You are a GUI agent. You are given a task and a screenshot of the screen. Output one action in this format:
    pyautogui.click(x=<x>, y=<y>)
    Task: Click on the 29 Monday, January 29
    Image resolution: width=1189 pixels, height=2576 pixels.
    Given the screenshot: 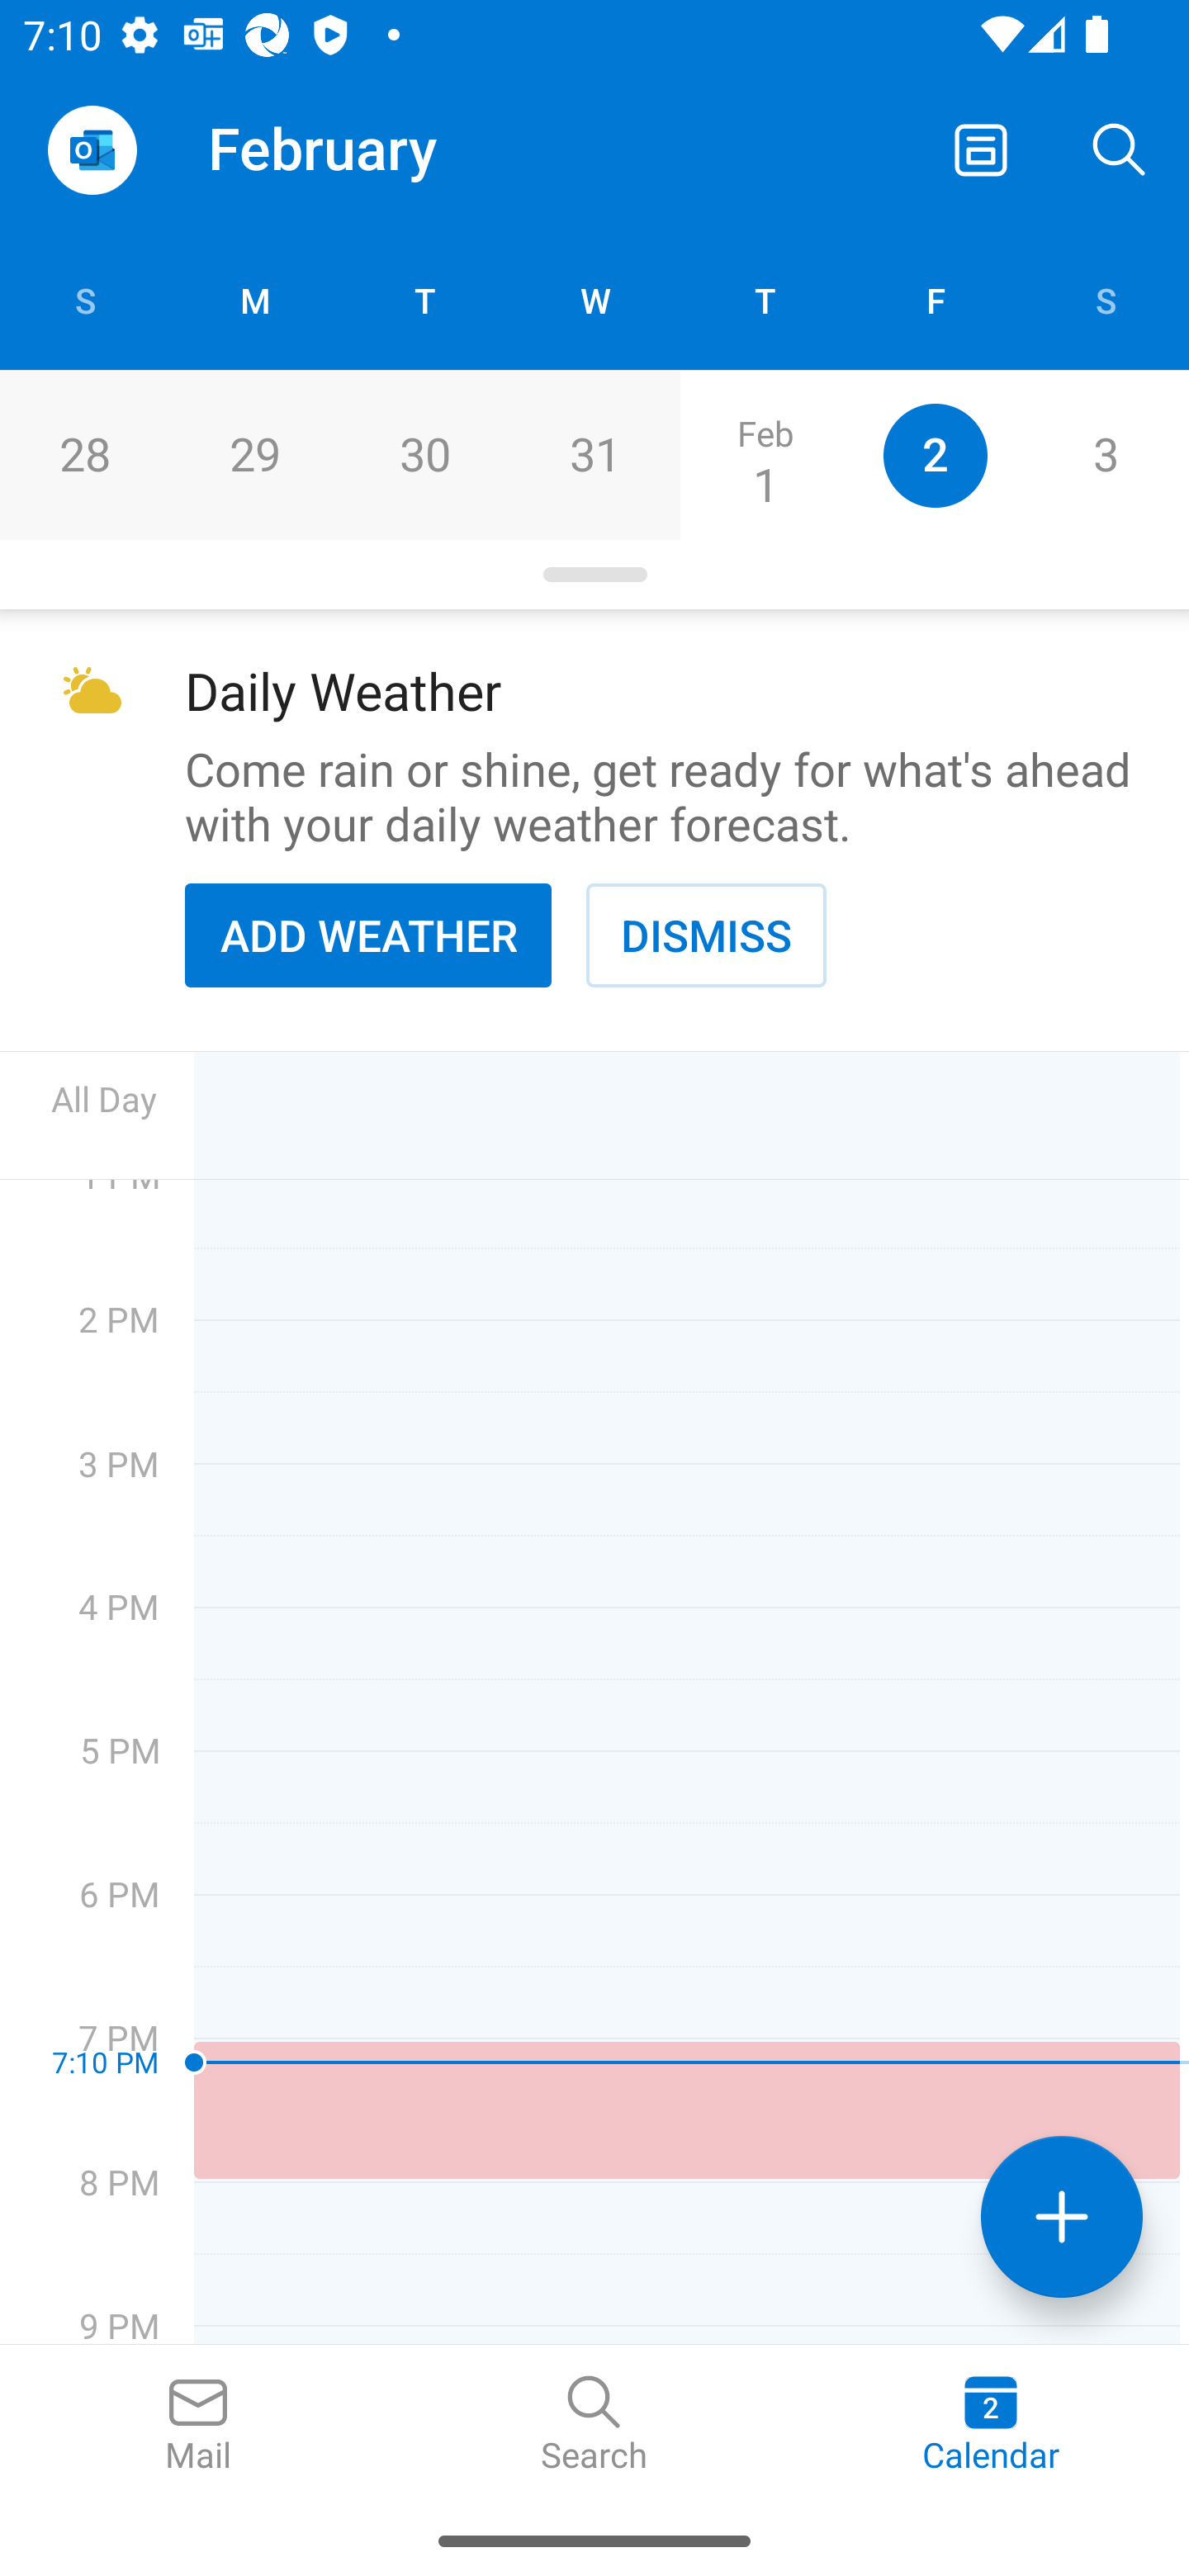 What is the action you would take?
    pyautogui.click(x=254, y=456)
    